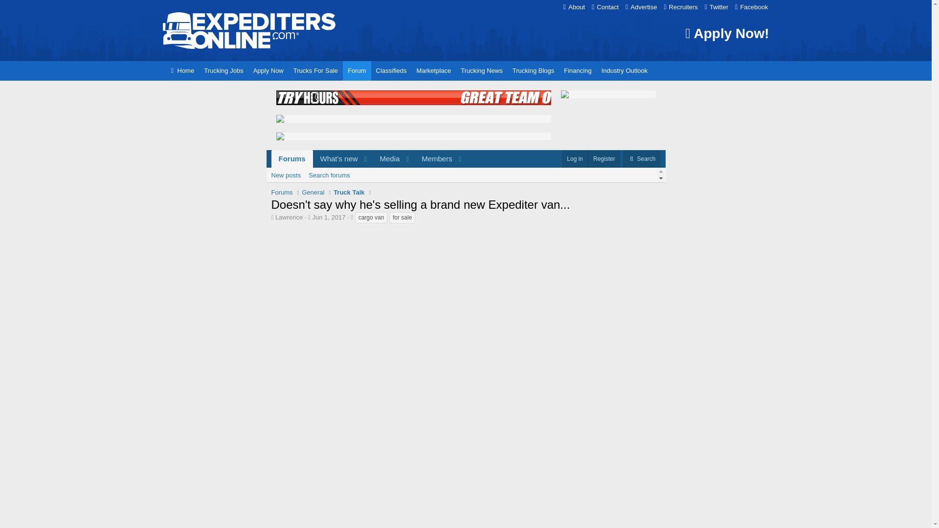  Describe the element at coordinates (716, 7) in the screenshot. I see `Advertise` at that location.